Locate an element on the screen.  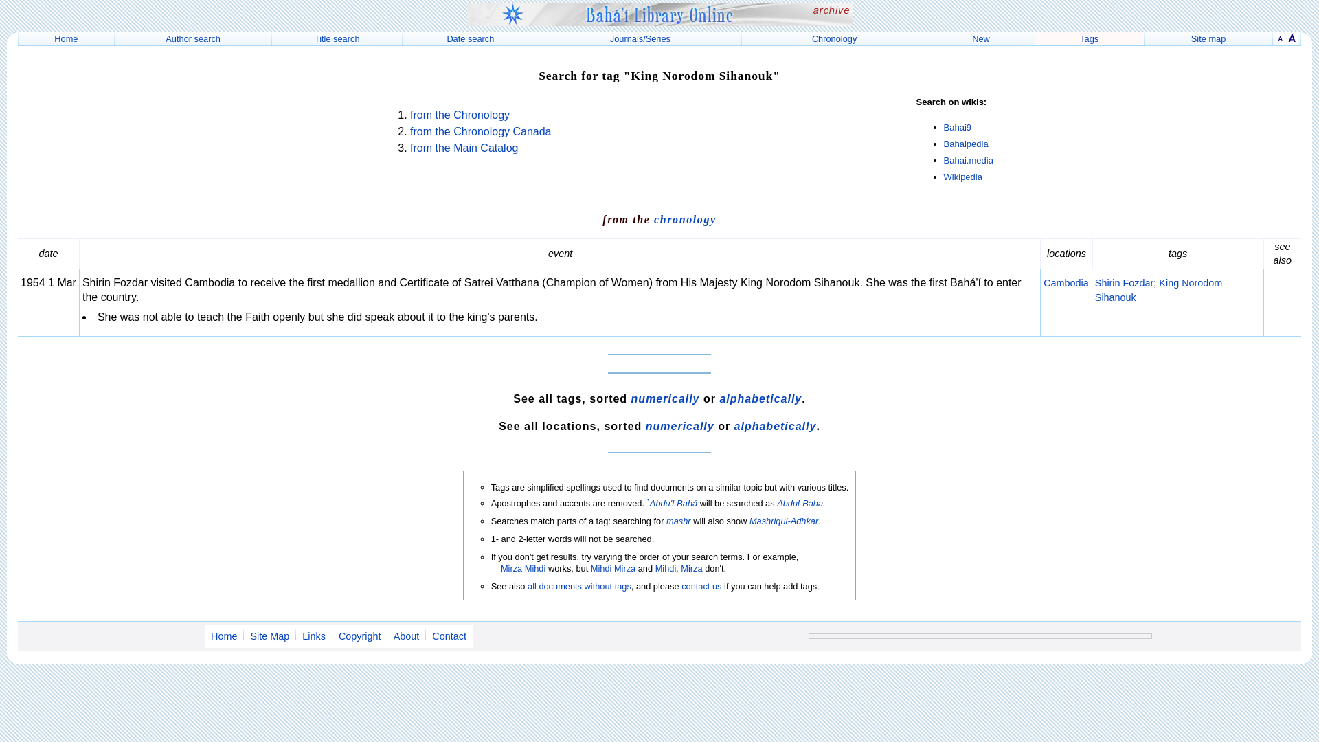
from the Main Catalog is located at coordinates (464, 148).